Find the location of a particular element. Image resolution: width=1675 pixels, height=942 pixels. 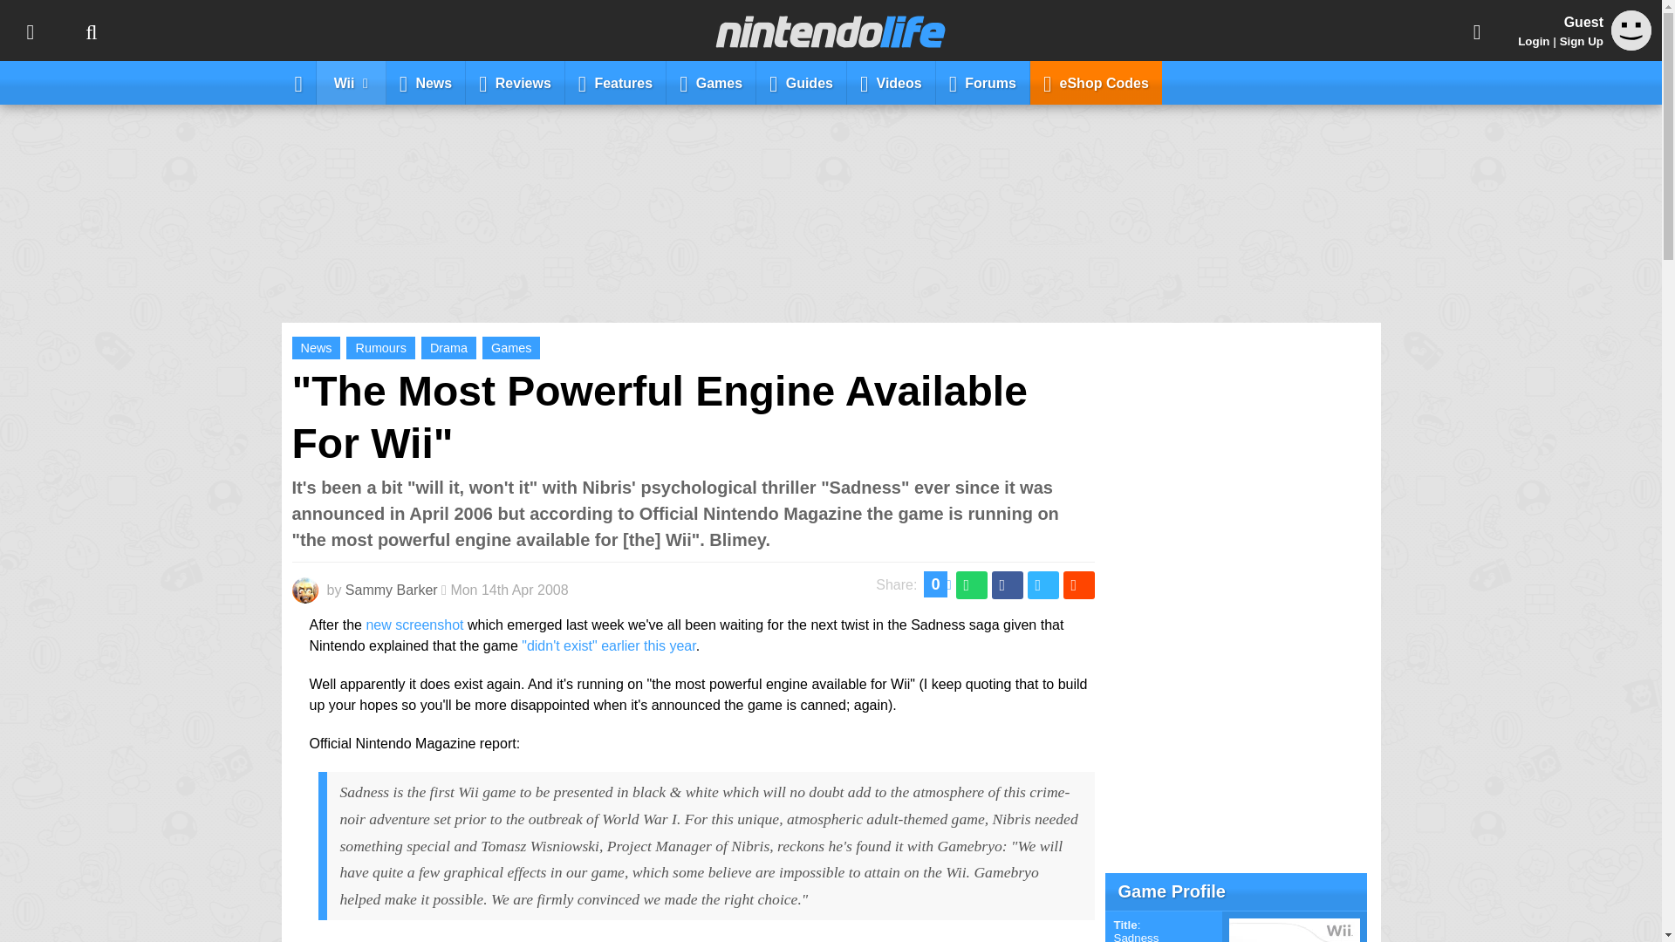

Reviews is located at coordinates (515, 82).